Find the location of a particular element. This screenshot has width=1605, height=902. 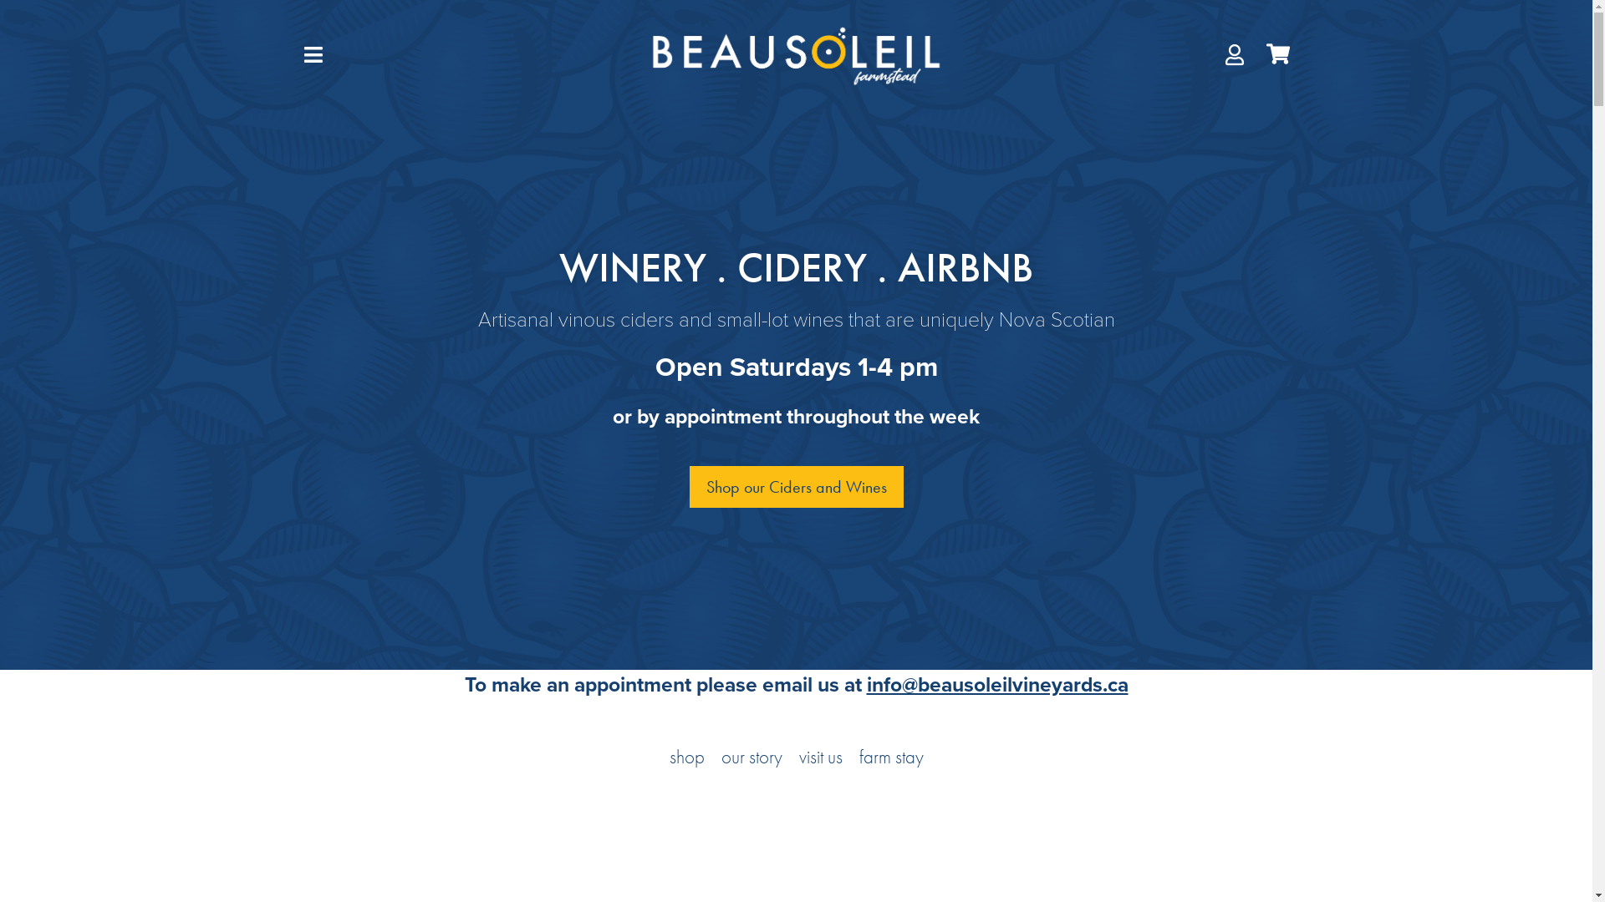

info@beausoleilvineyards.ca is located at coordinates (996, 685).